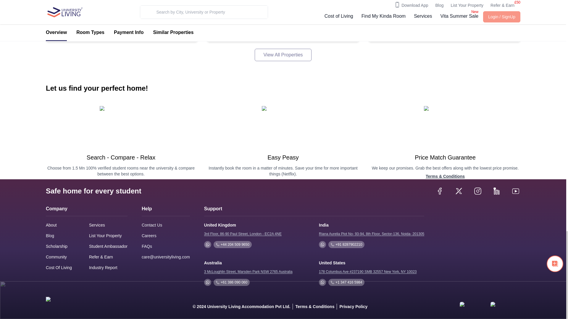  I want to click on List Your Property, so click(105, 236).